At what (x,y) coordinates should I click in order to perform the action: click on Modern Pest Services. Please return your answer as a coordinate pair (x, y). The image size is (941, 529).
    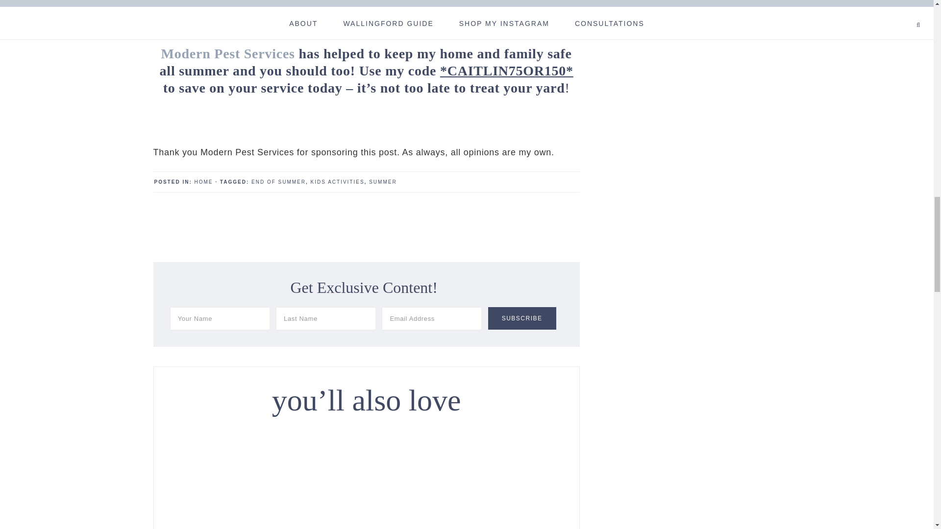
    Looking at the image, I should click on (228, 53).